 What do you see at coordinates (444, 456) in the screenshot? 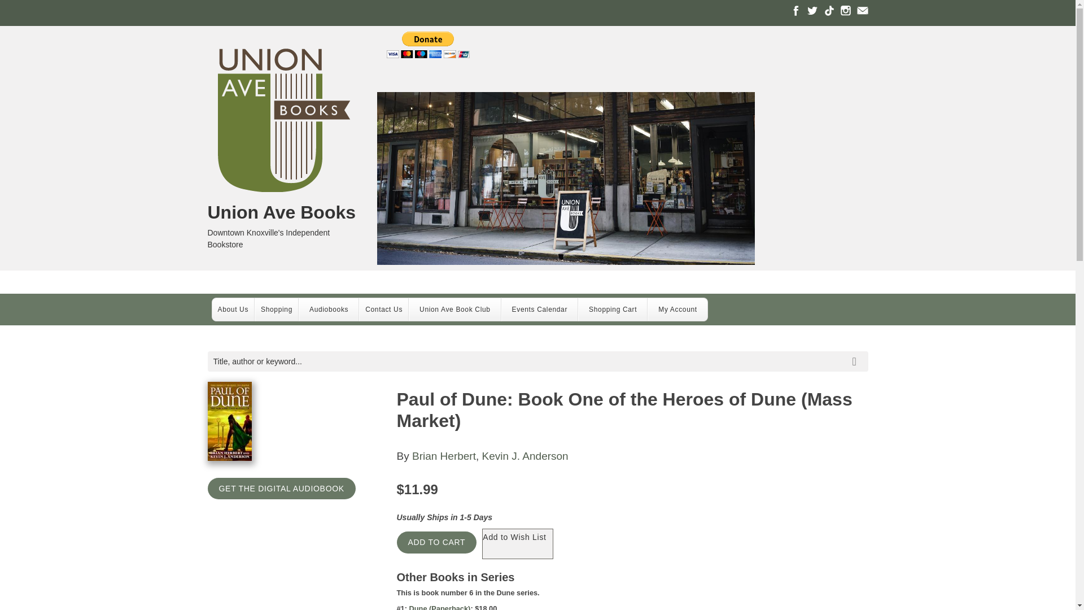
I see `Brian Herbert` at bounding box center [444, 456].